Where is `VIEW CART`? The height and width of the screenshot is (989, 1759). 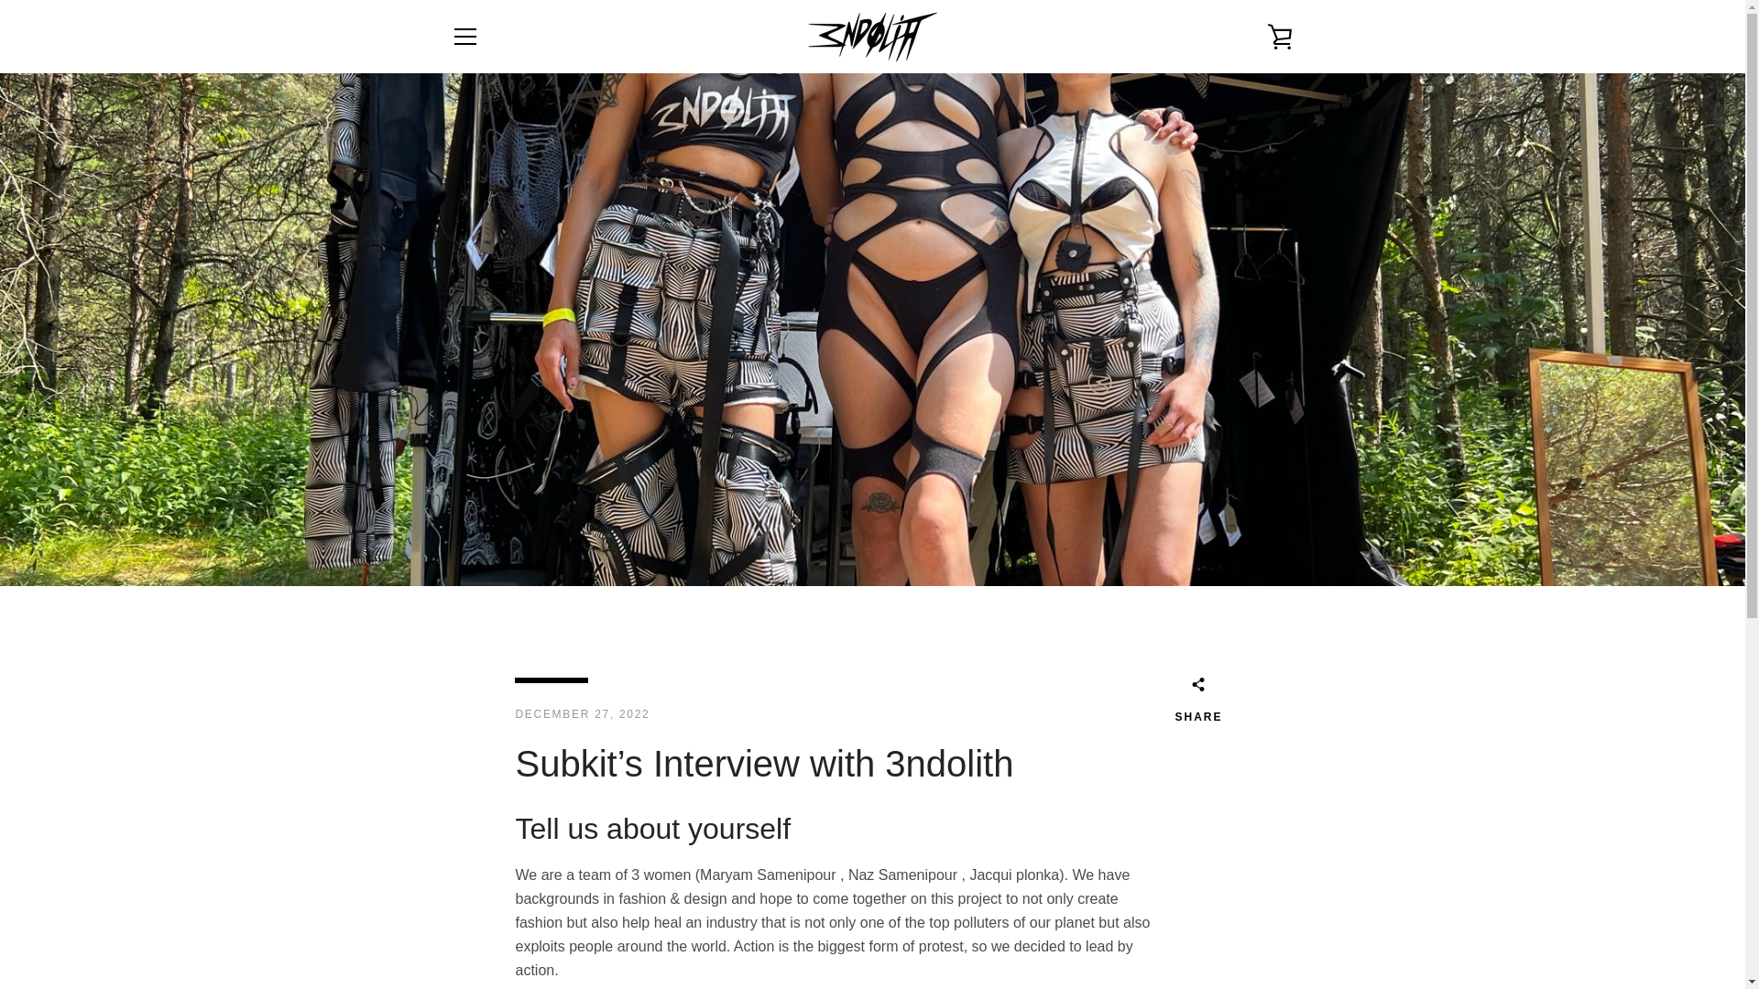
VIEW CART is located at coordinates (1280, 37).